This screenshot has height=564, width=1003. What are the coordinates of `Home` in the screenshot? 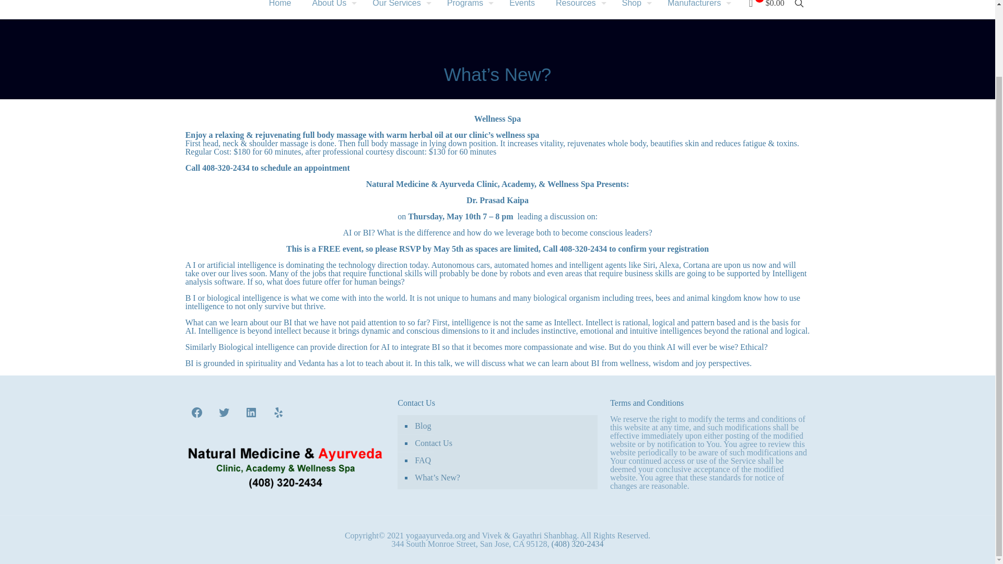 It's located at (280, 9).